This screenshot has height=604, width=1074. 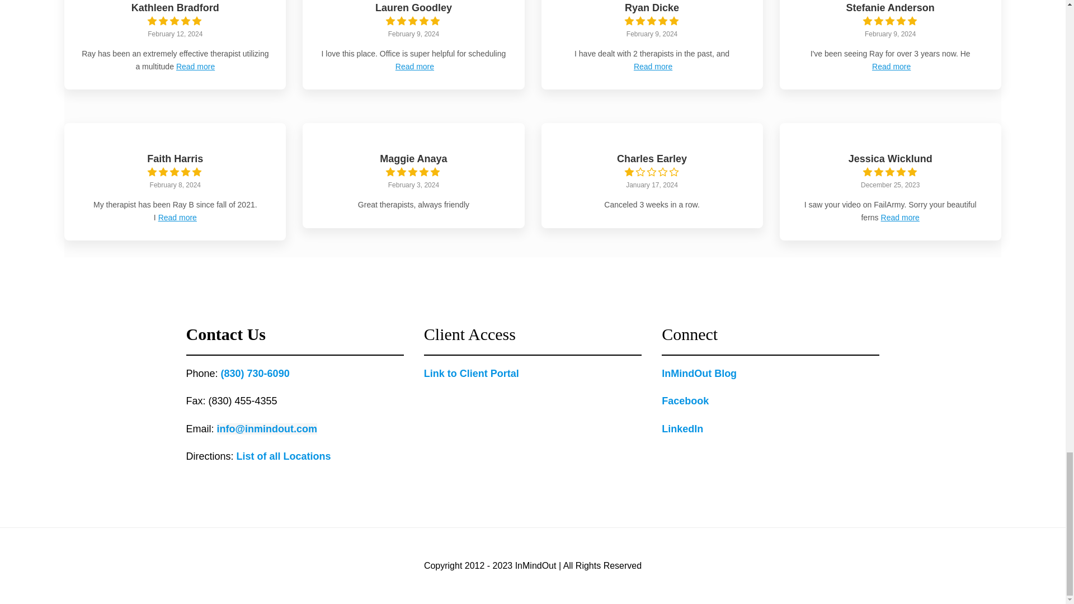 What do you see at coordinates (175, 8) in the screenshot?
I see `Kathleen Bradford` at bounding box center [175, 8].